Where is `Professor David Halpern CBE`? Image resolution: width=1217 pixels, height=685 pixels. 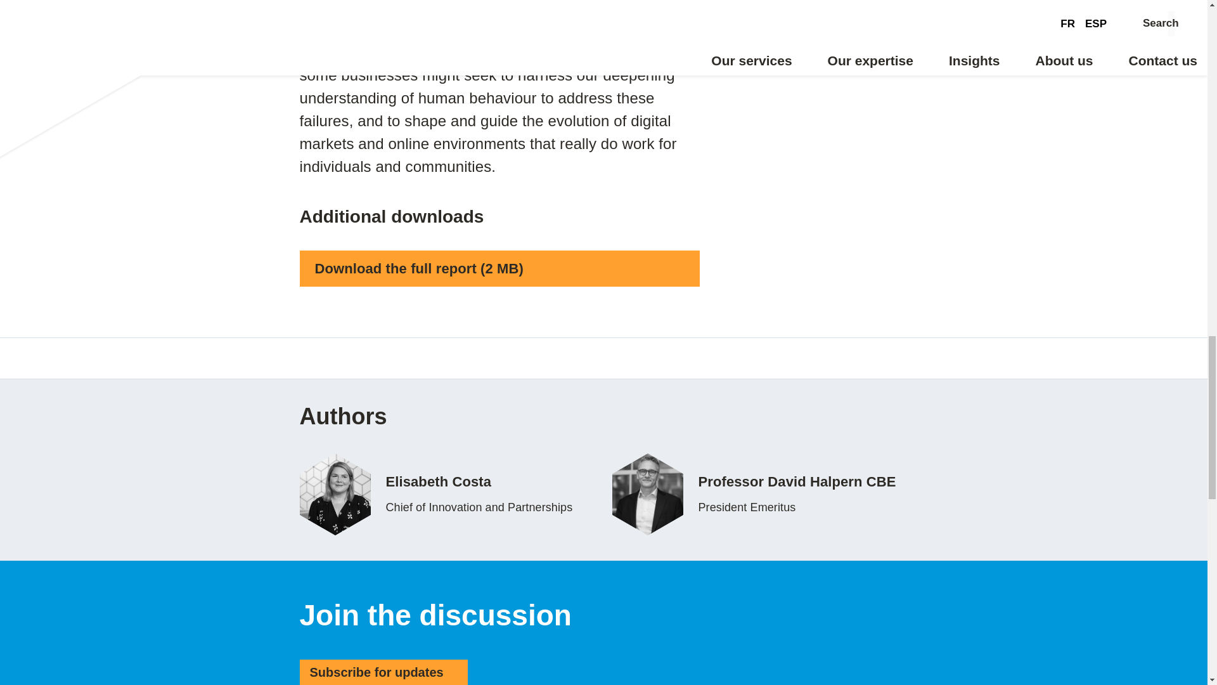 Professor David Halpern CBE is located at coordinates (759, 493).